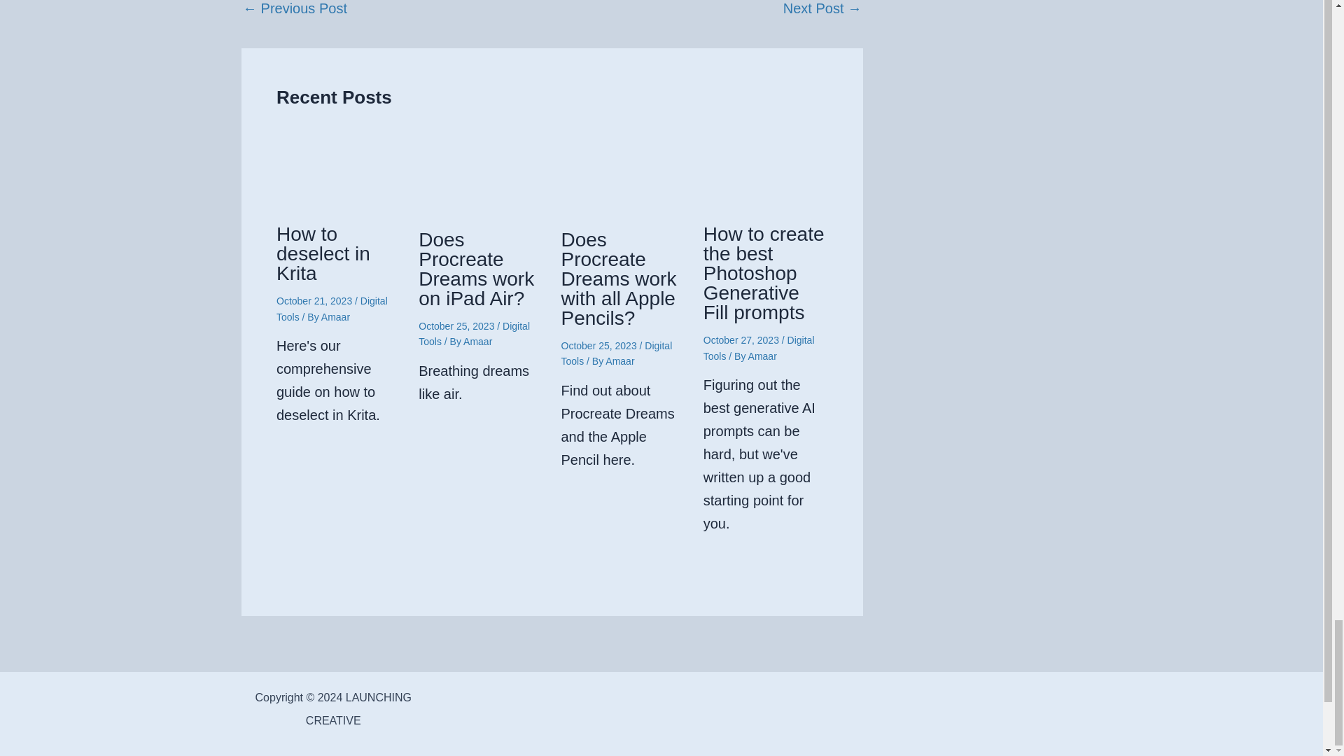 The image size is (1344, 756). I want to click on View all posts by Amaar, so click(620, 360).